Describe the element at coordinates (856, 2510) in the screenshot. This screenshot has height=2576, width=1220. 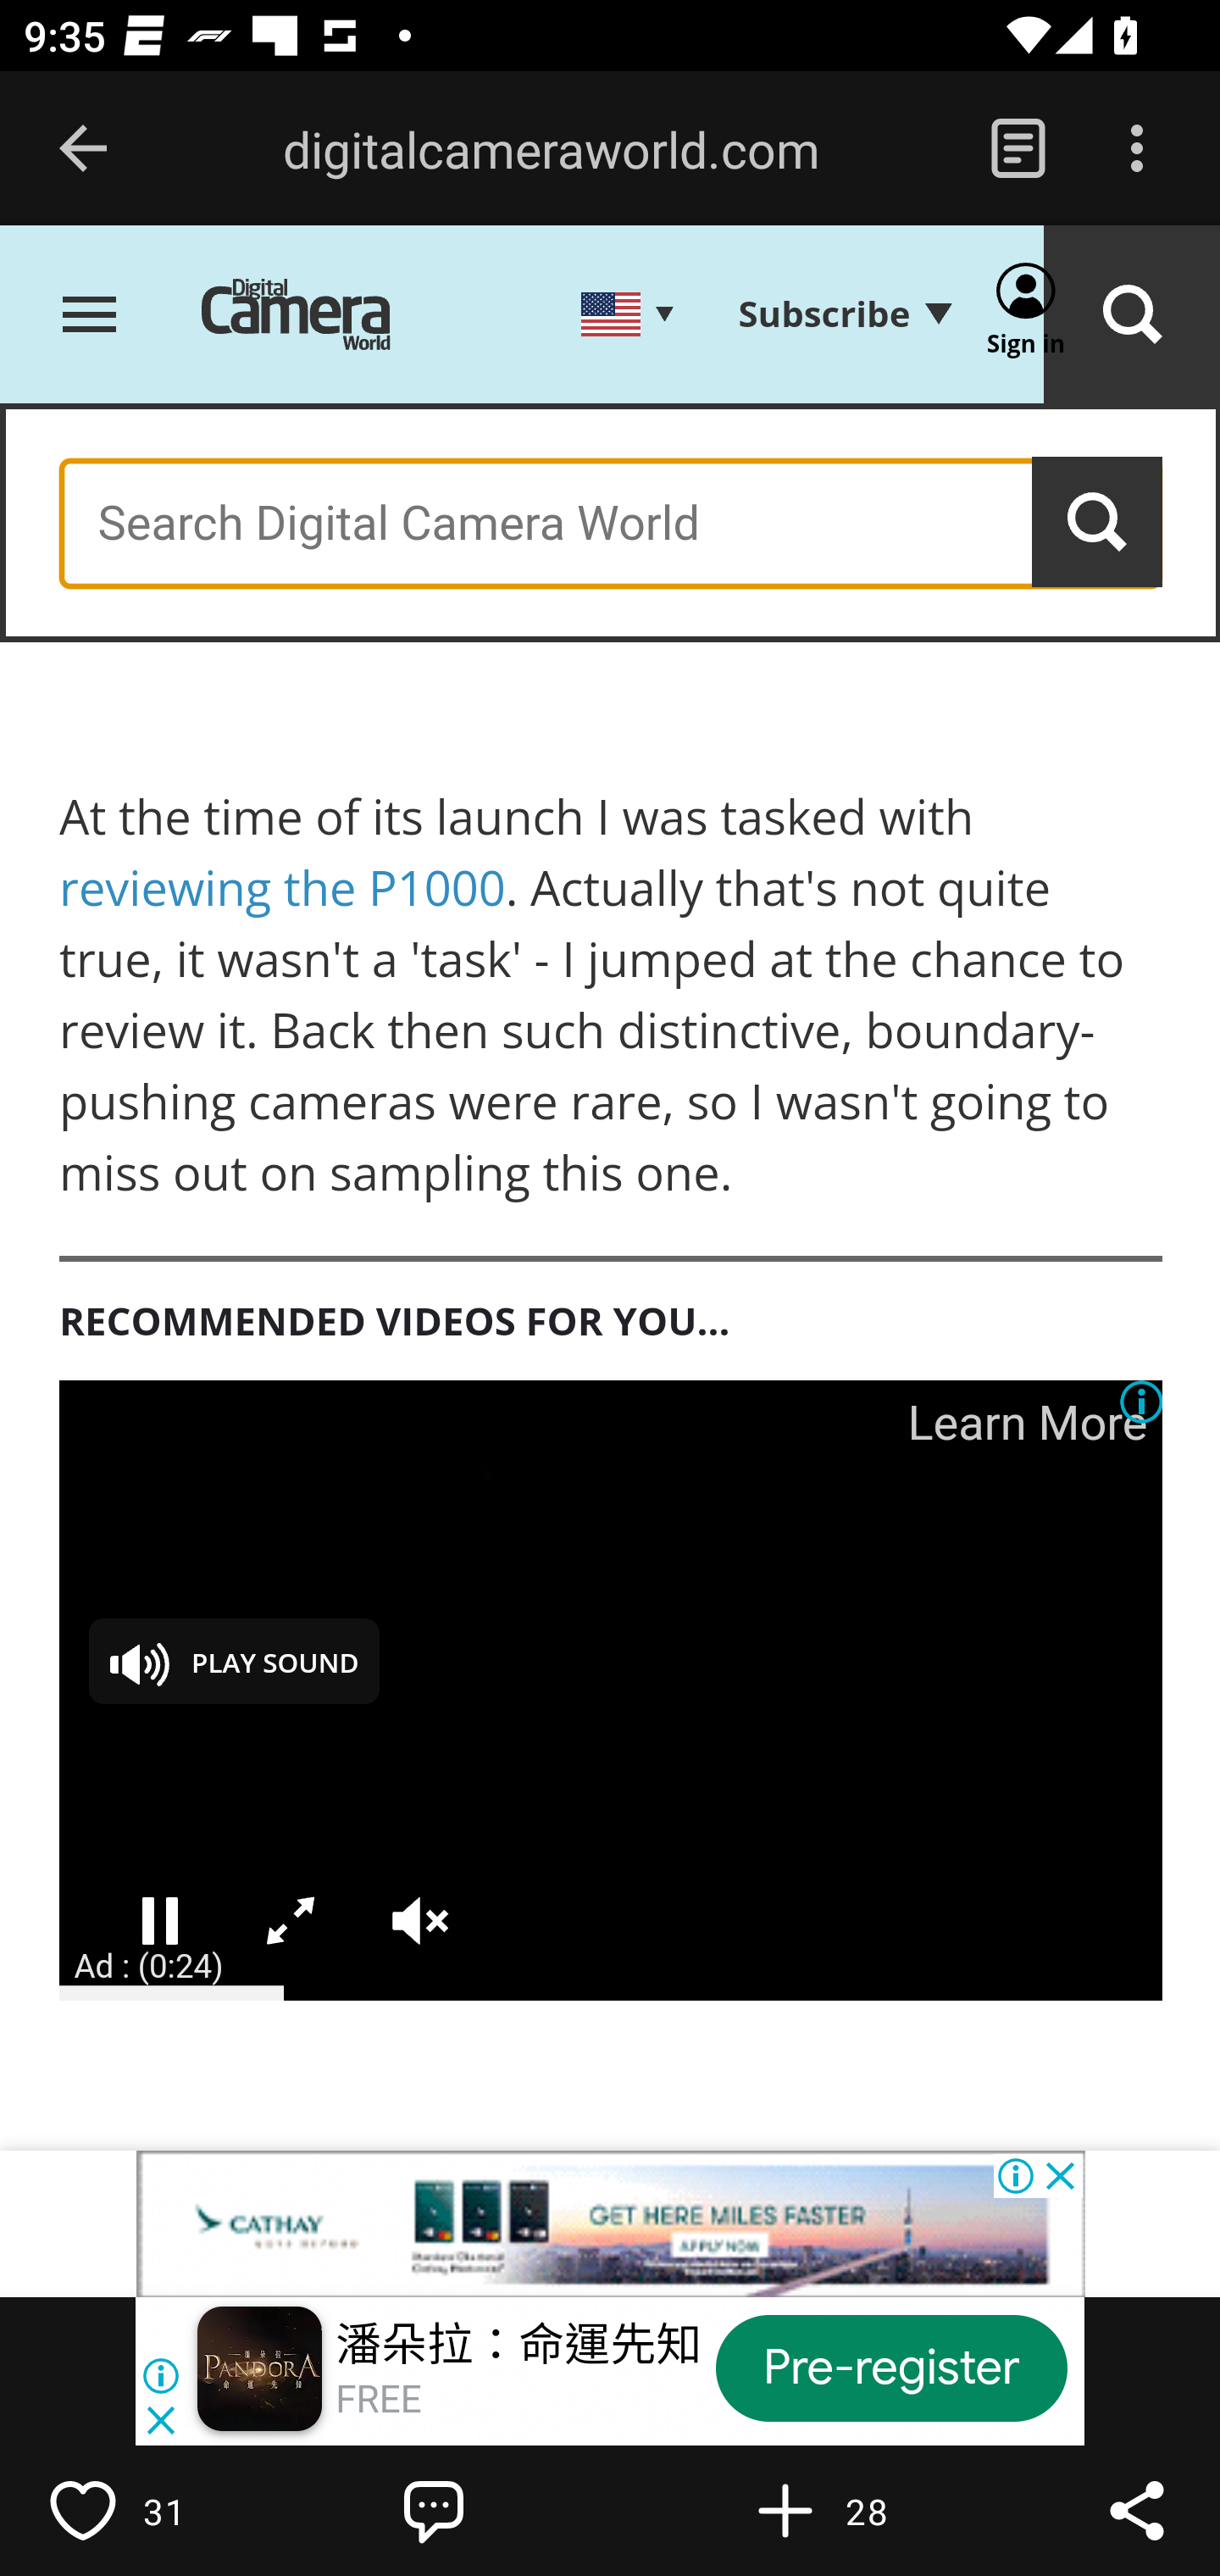
I see `Flip into Magazine 28` at that location.